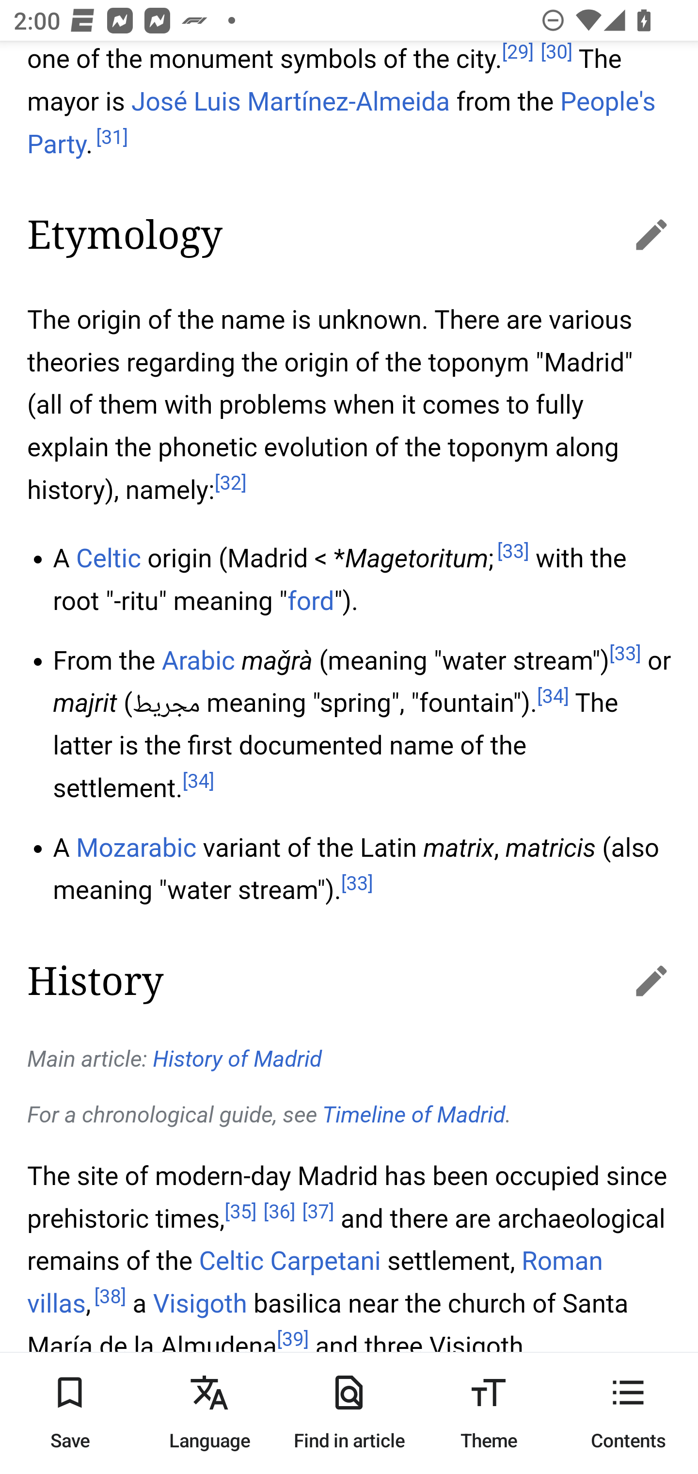 This screenshot has height=1474, width=698. I want to click on [] [ 33 ], so click(357, 884).